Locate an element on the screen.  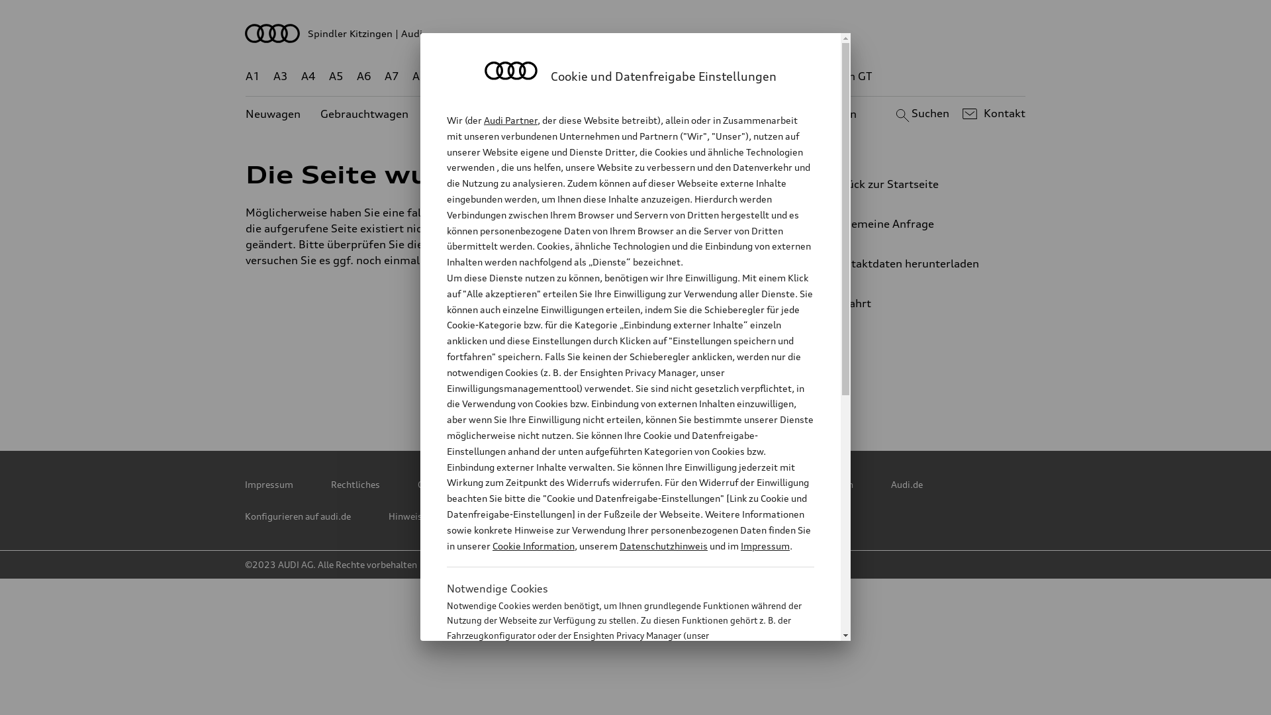
Kundenservice is located at coordinates (643, 114).